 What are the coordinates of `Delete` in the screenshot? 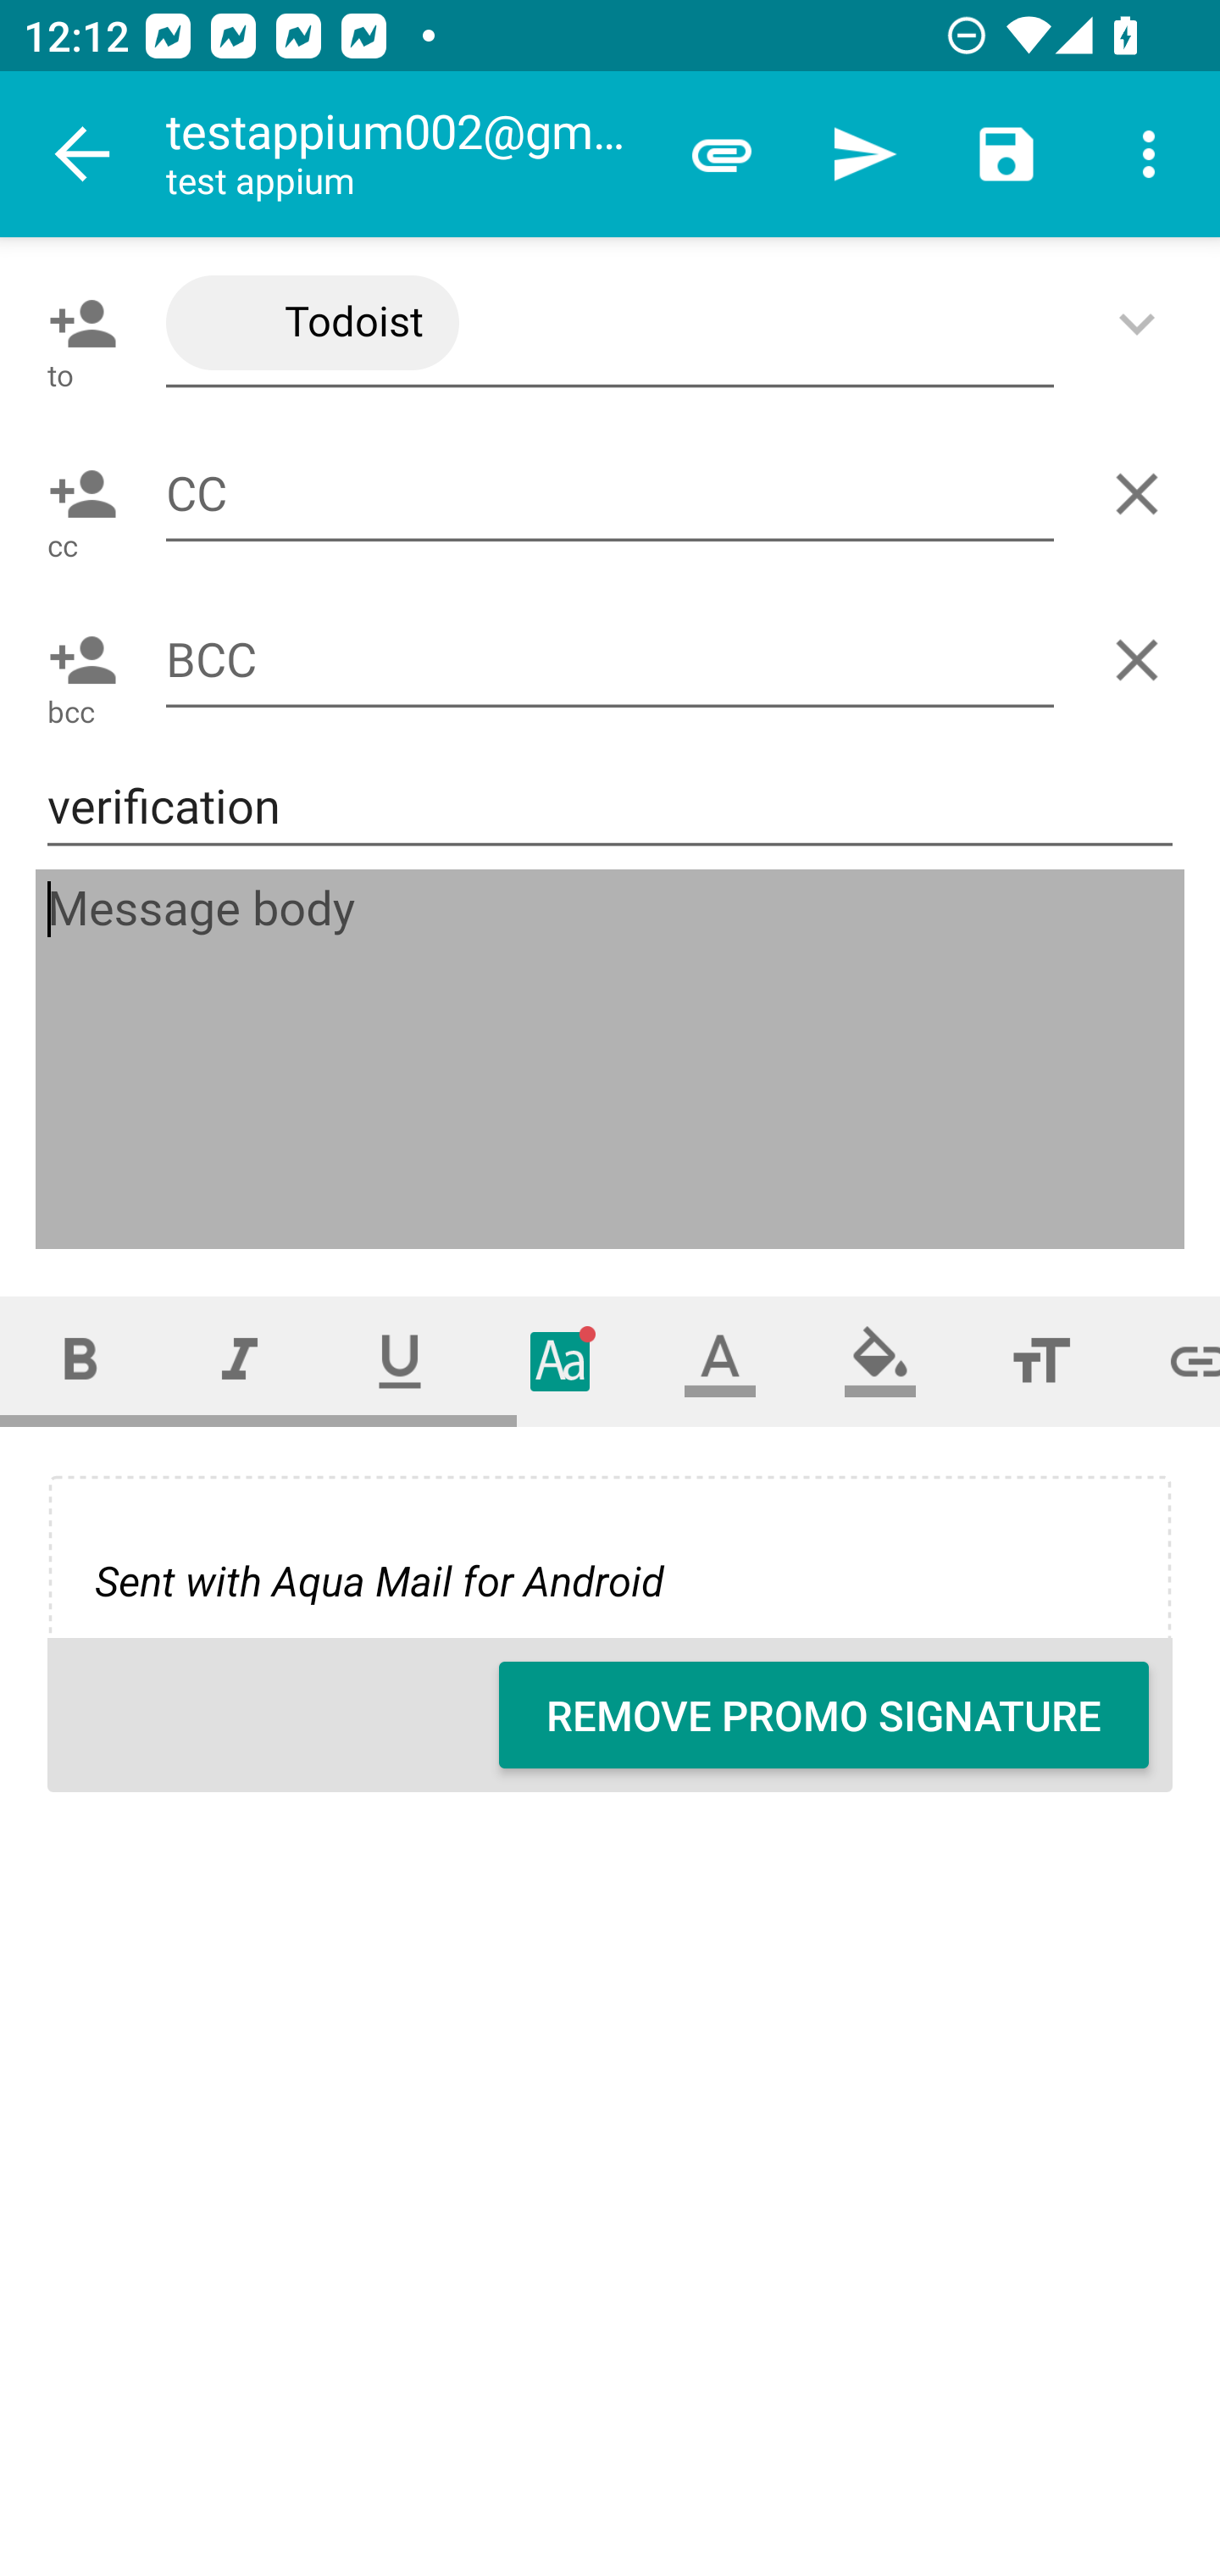 It's located at (1143, 494).